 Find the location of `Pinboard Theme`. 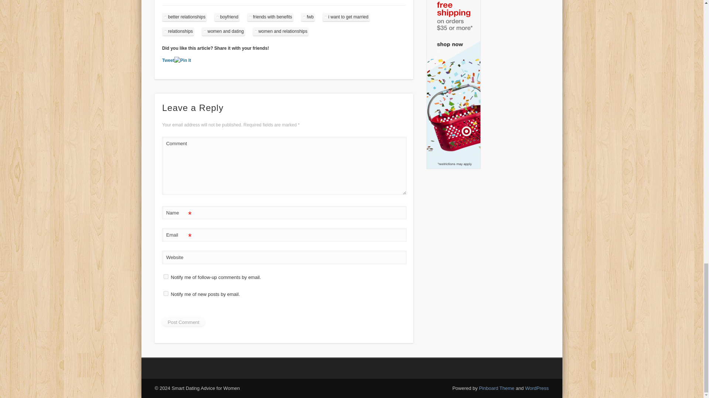

Pinboard Theme is located at coordinates (497, 388).